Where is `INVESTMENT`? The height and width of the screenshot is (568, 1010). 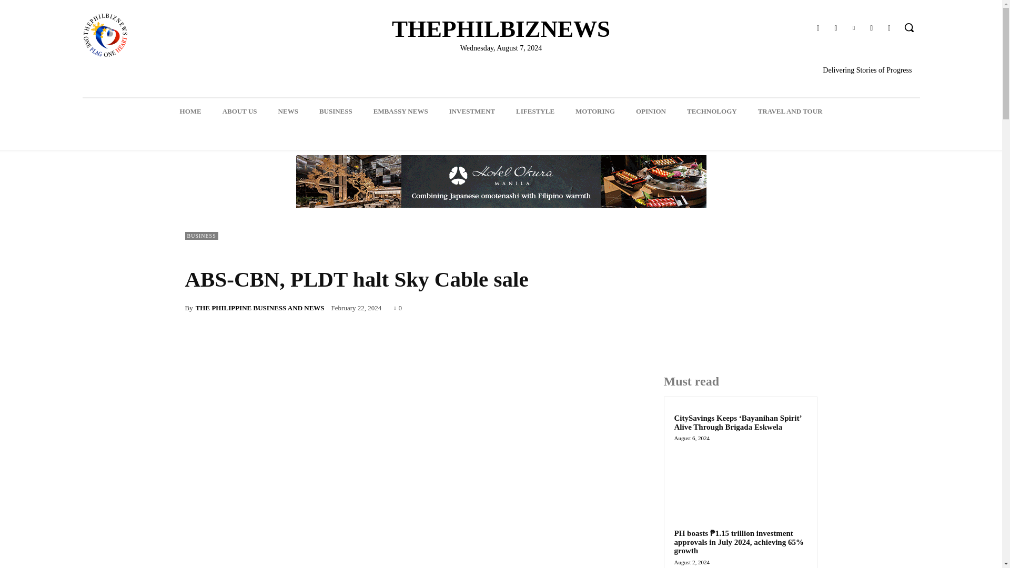
INVESTMENT is located at coordinates (472, 111).